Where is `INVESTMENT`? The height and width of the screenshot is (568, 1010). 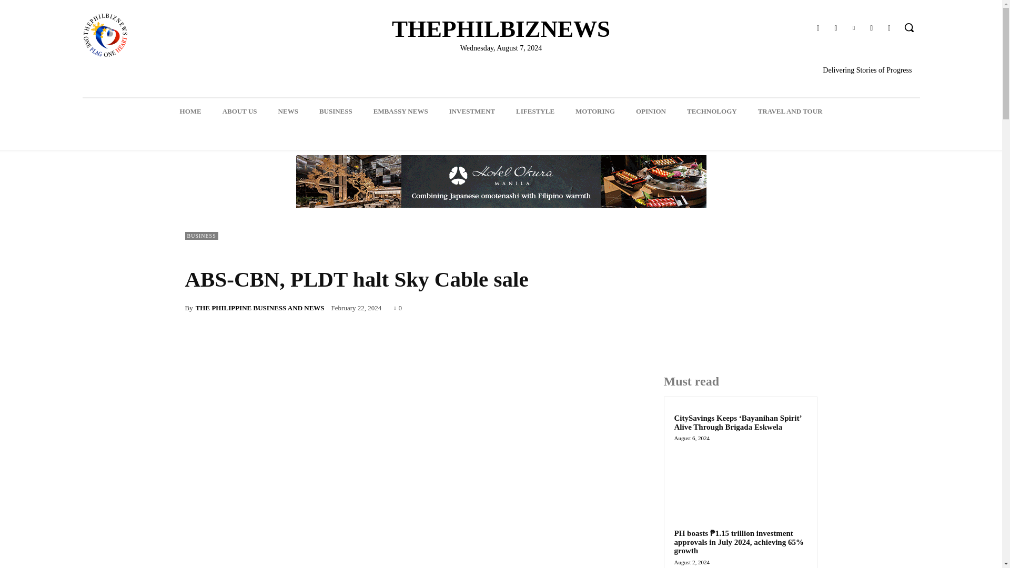
INVESTMENT is located at coordinates (472, 111).